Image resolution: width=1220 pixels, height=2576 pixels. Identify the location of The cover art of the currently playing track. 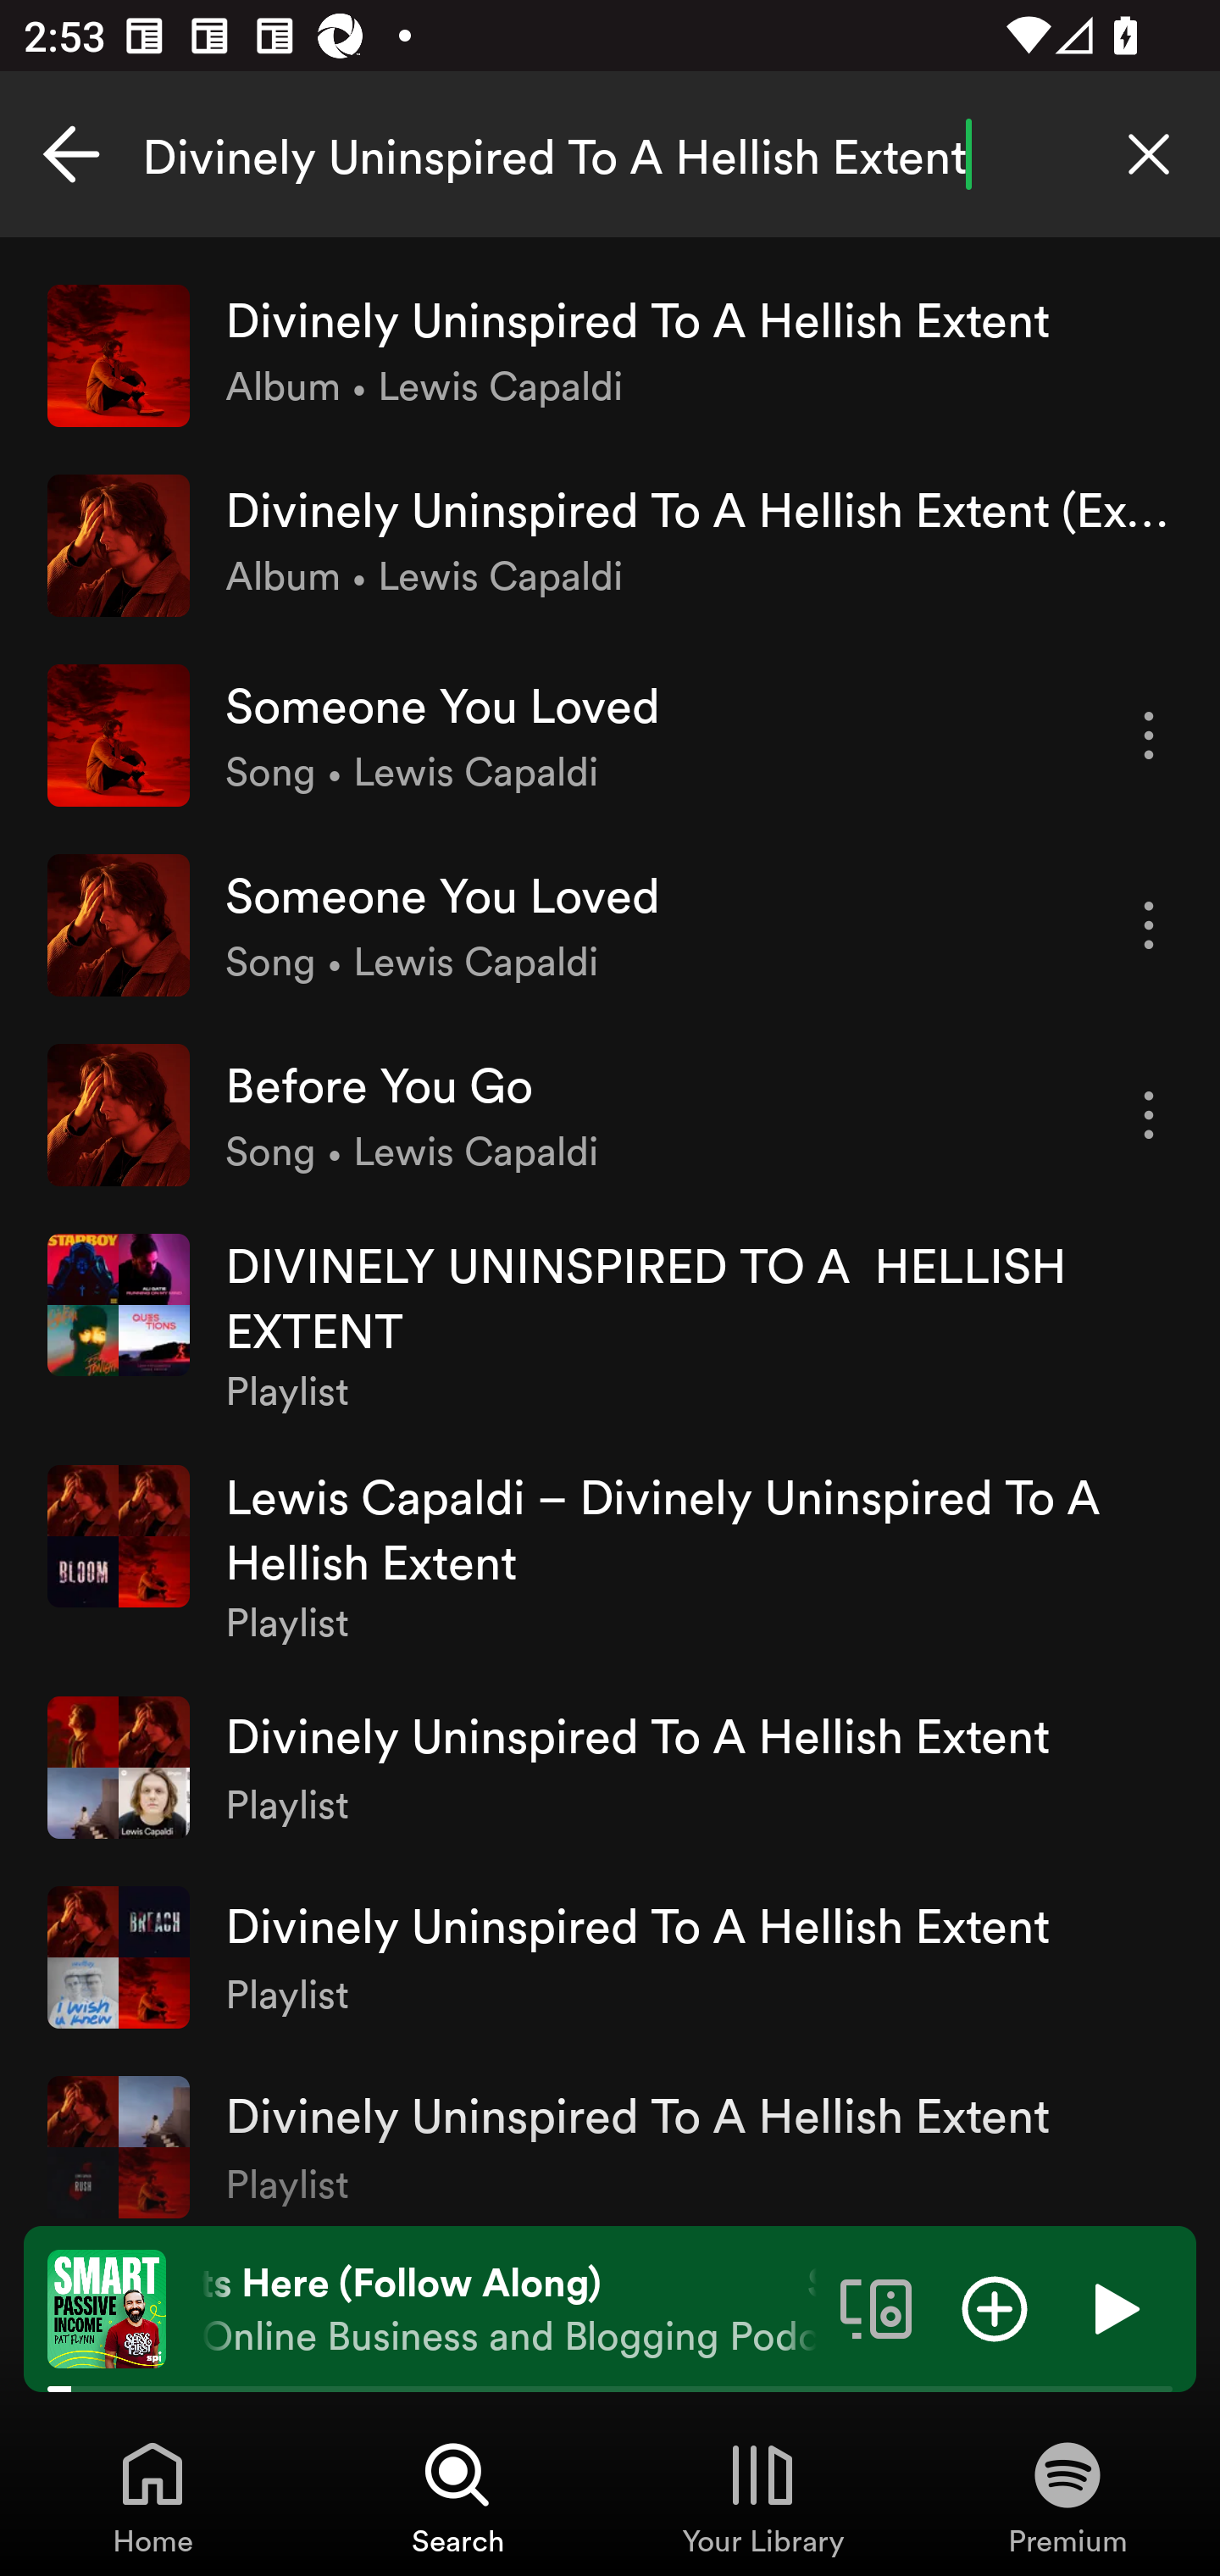
(107, 2307).